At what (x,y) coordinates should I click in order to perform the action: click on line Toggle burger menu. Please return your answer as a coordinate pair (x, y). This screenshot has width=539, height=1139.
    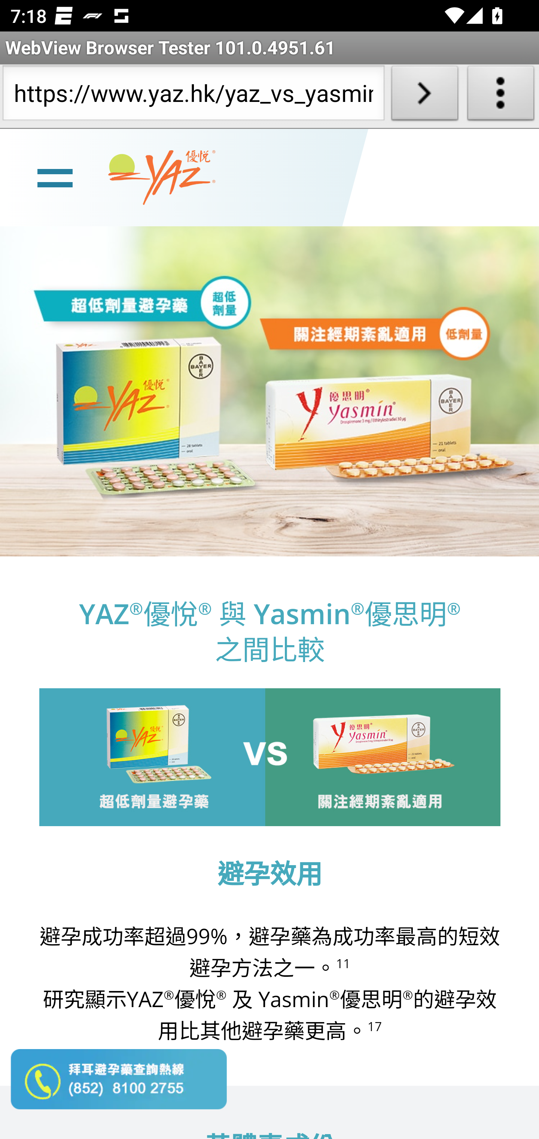
    Looking at the image, I should click on (55, 176).